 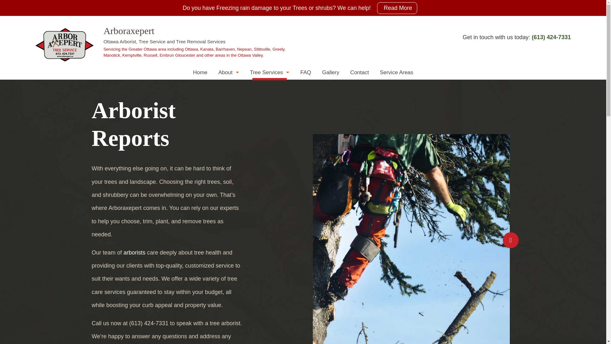 What do you see at coordinates (200, 73) in the screenshot?
I see `Home` at bounding box center [200, 73].